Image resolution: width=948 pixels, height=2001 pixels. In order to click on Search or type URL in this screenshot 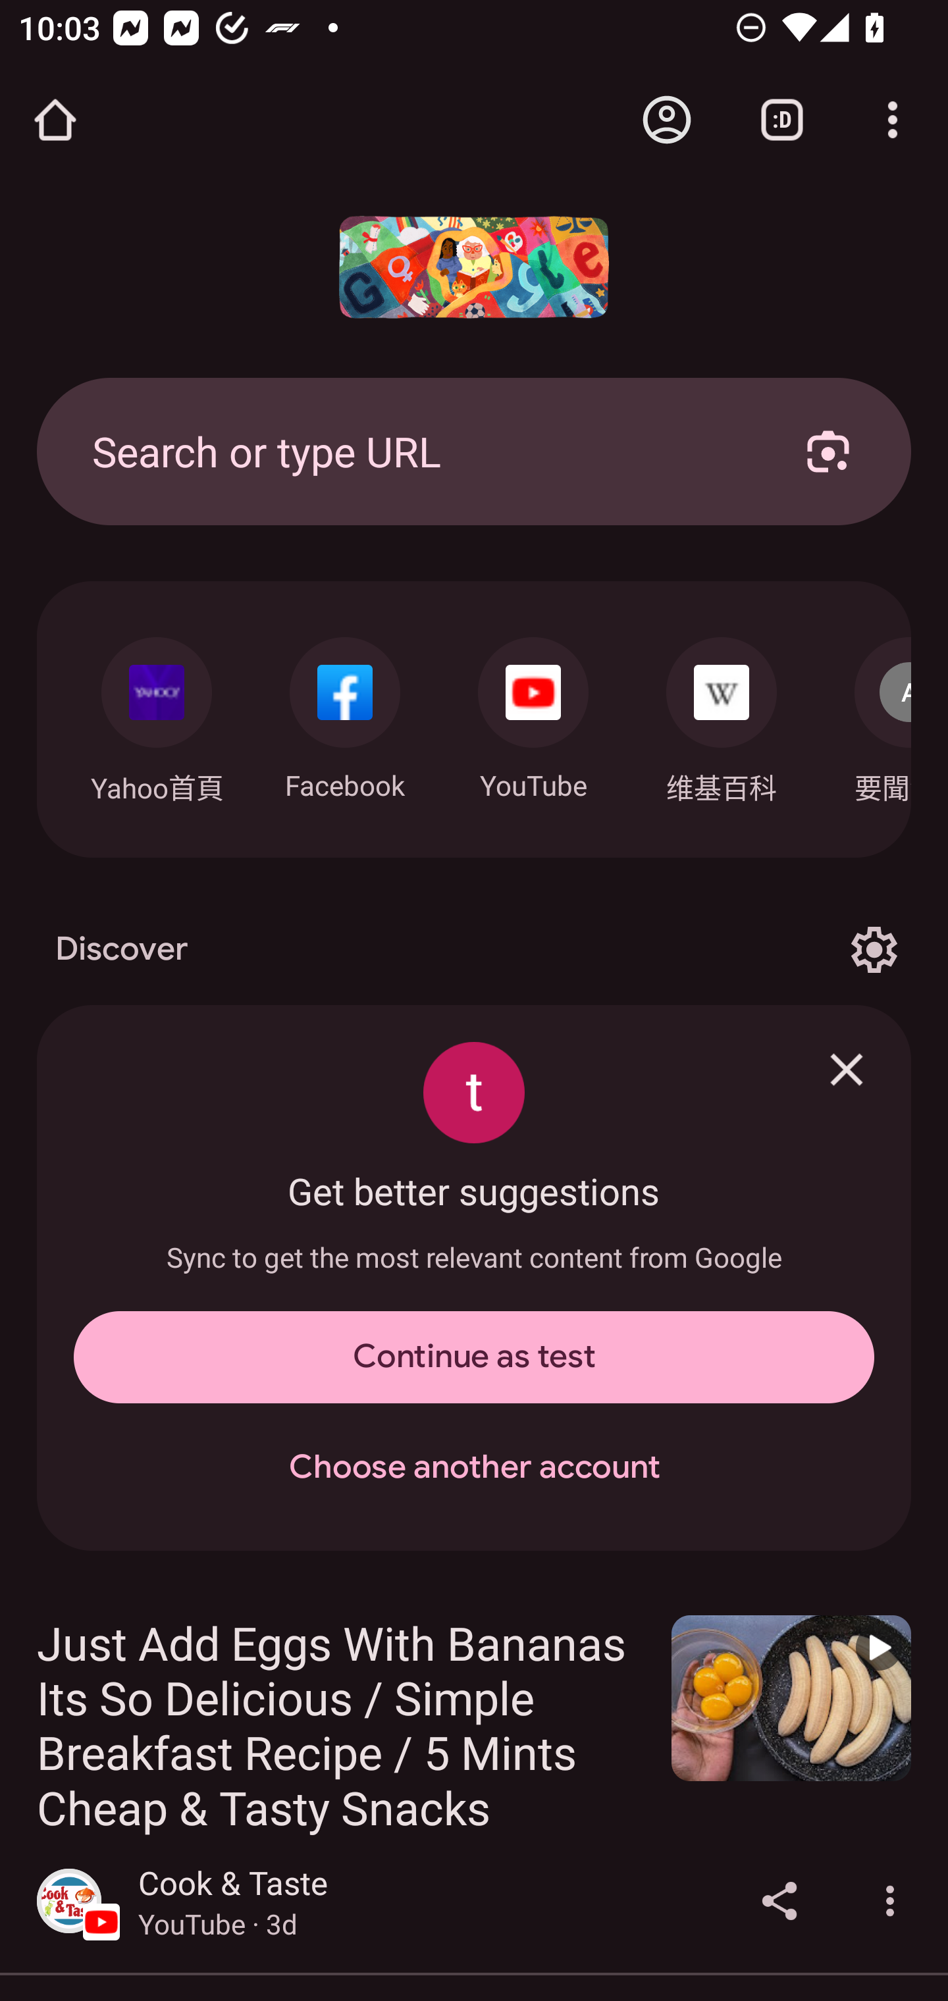, I will do `click(418, 451)`.